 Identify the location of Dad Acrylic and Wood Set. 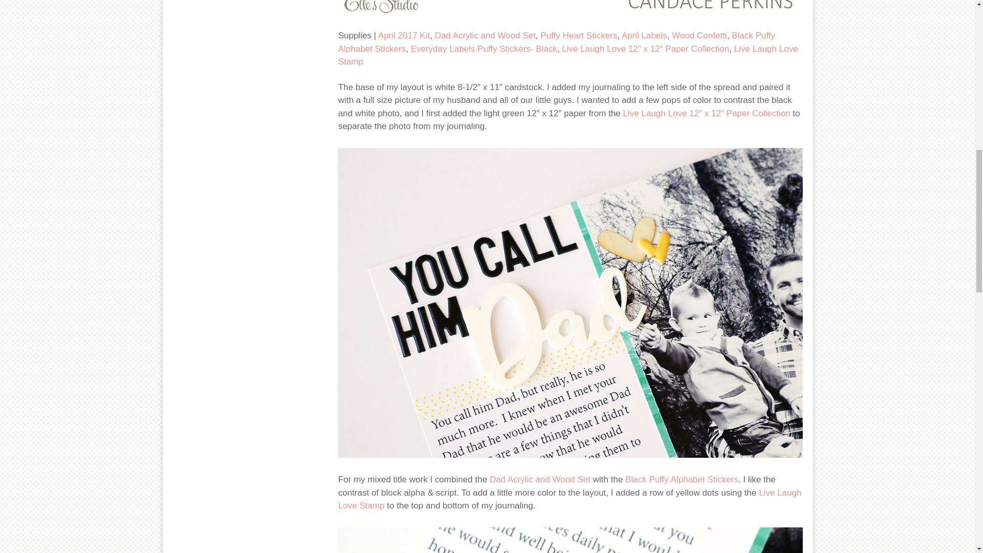
(485, 35).